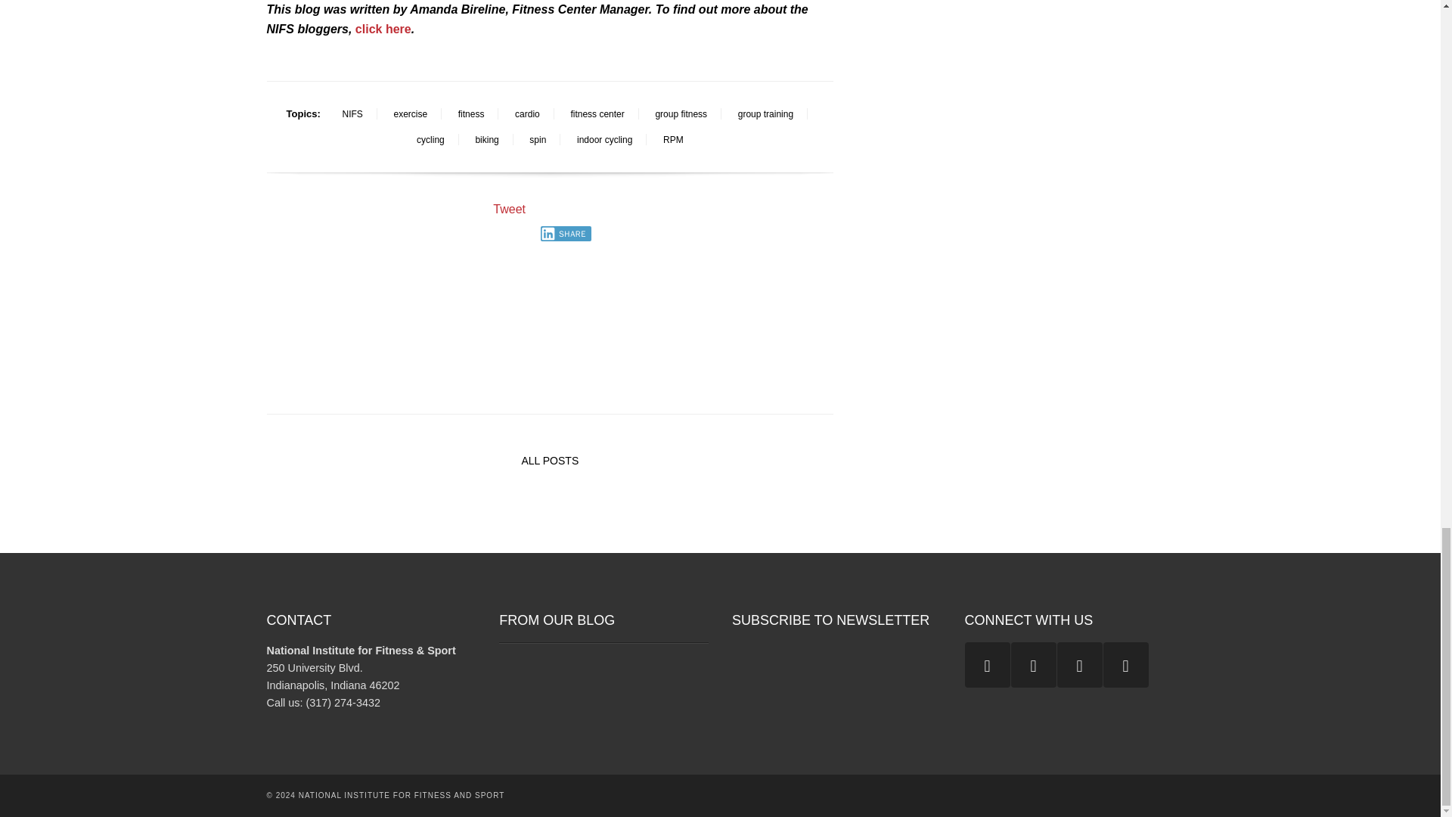 The image size is (1452, 817). Describe the element at coordinates (470, 114) in the screenshot. I see `fitness` at that location.